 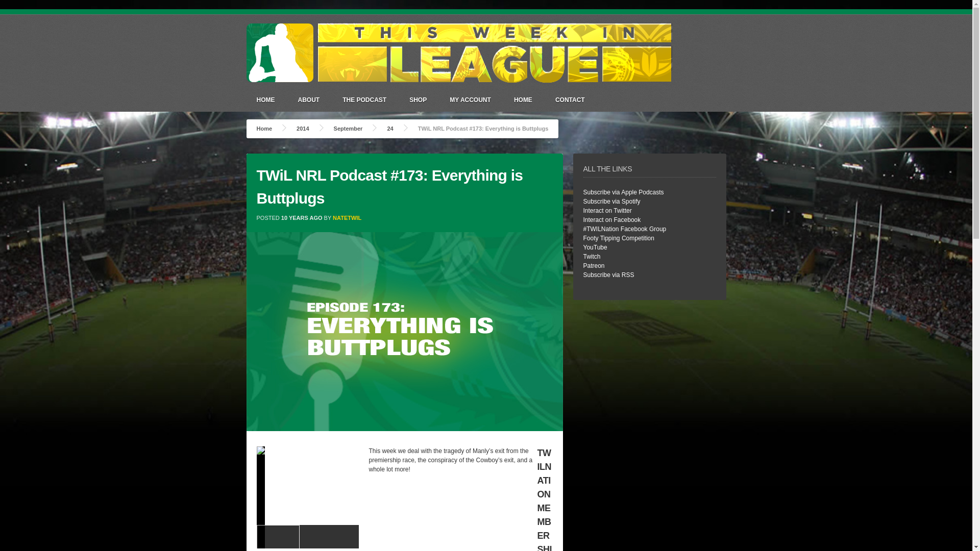 I want to click on THE PODCAST, so click(x=364, y=99).